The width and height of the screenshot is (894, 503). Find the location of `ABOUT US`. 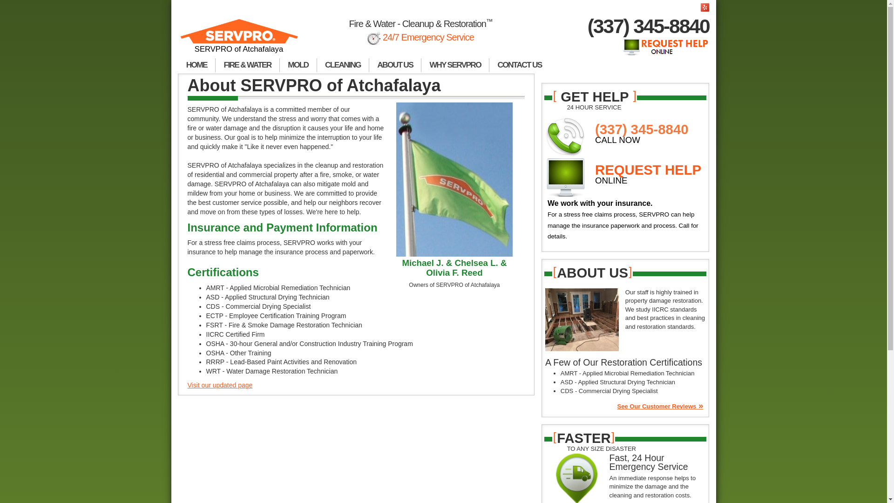

ABOUT US is located at coordinates (395, 65).